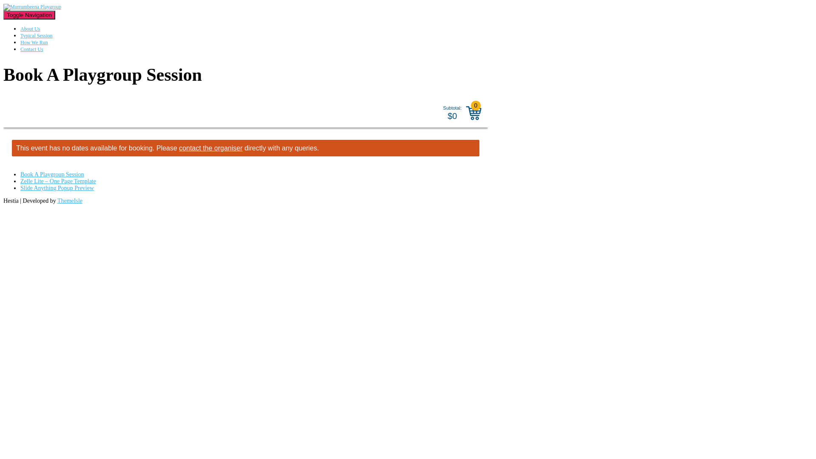  Describe the element at coordinates (29, 15) in the screenshot. I see `Toggle Navigation` at that location.